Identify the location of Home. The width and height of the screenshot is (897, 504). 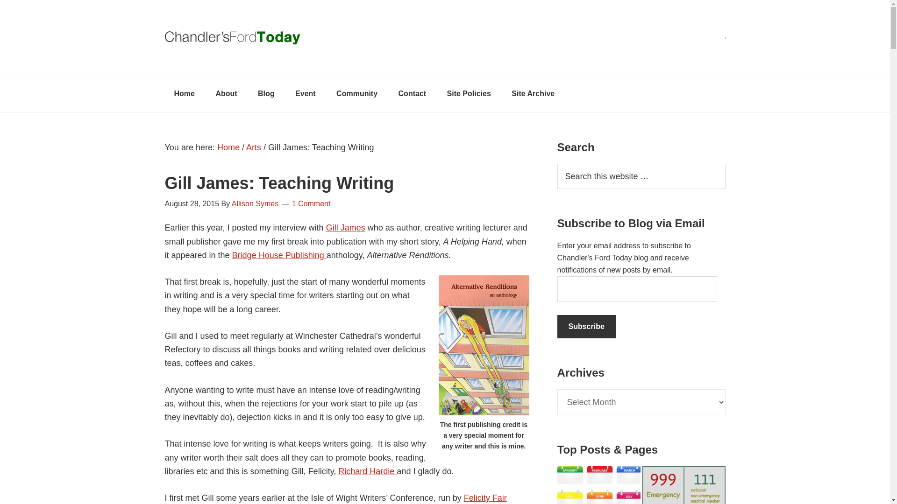
(228, 147).